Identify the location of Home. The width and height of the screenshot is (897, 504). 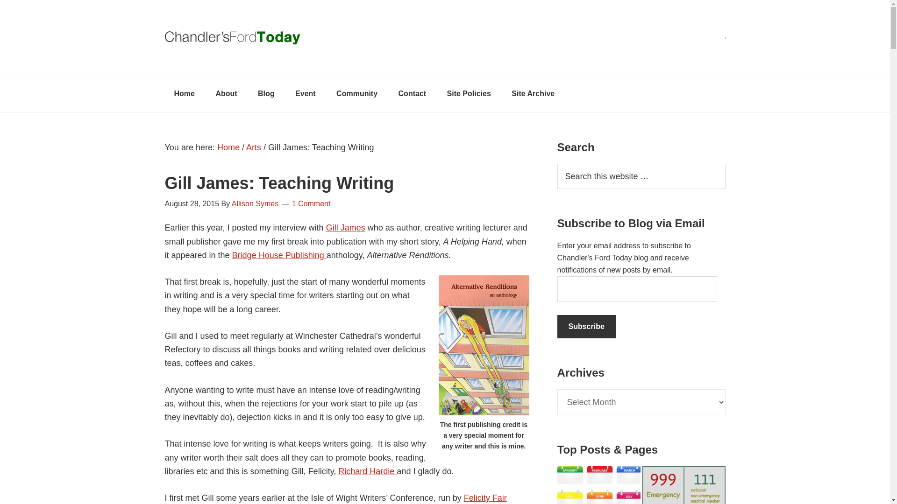
(228, 147).